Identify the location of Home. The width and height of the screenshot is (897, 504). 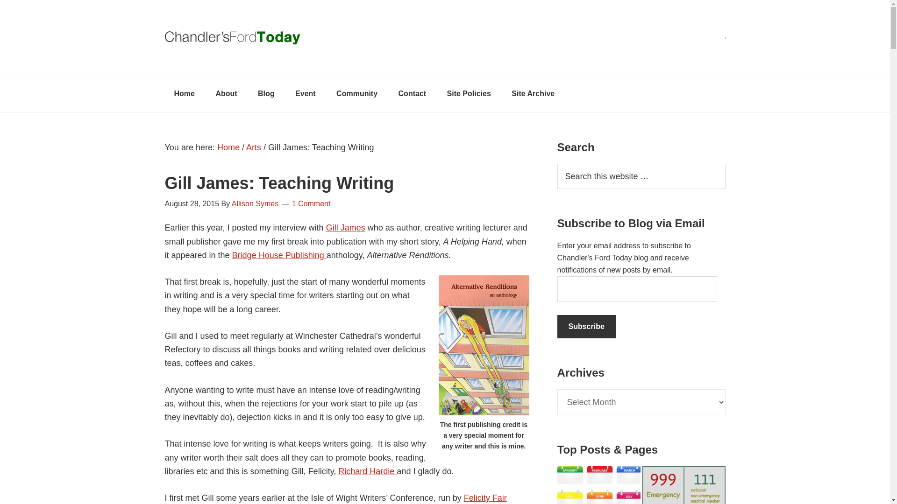
(228, 147).